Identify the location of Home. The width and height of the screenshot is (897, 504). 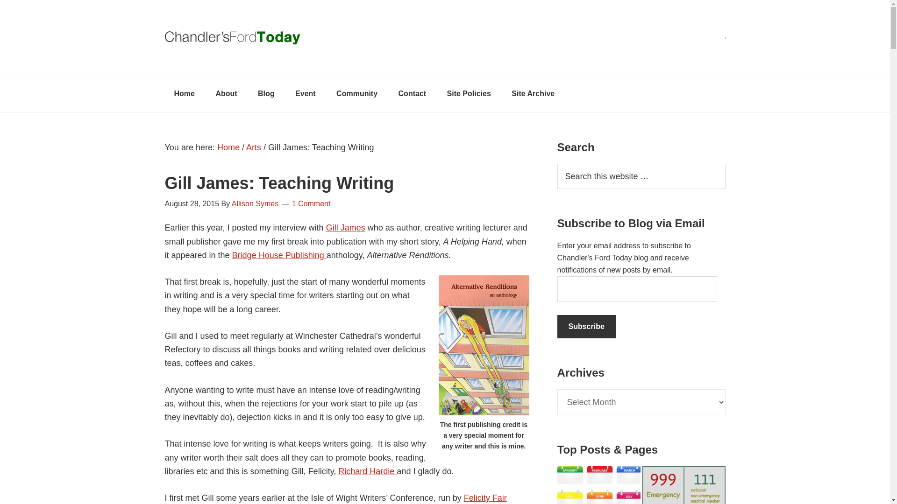
(228, 147).